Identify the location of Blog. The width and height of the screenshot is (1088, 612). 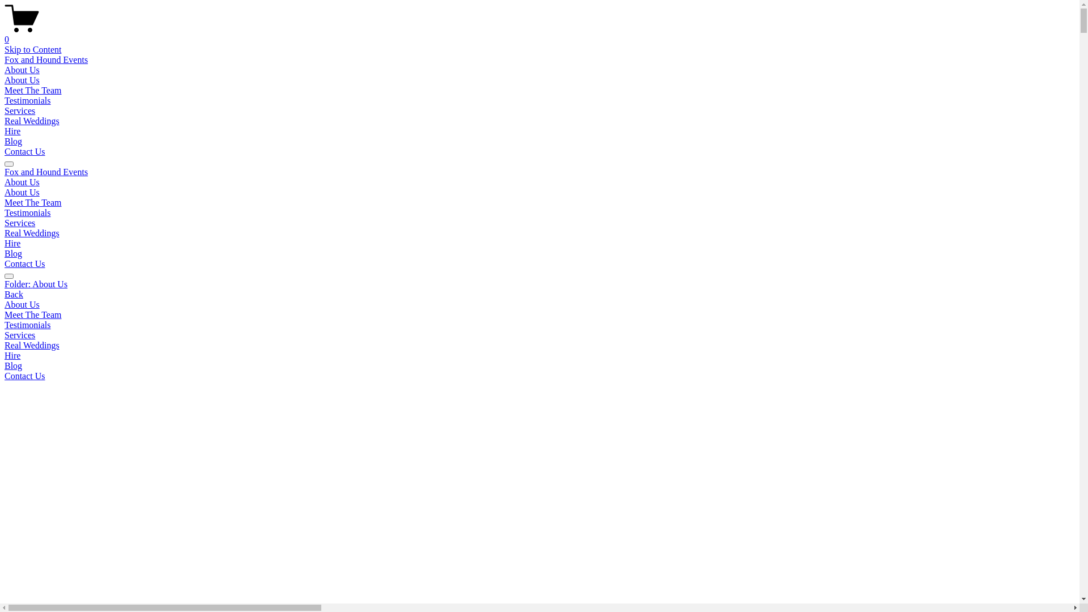
(539, 366).